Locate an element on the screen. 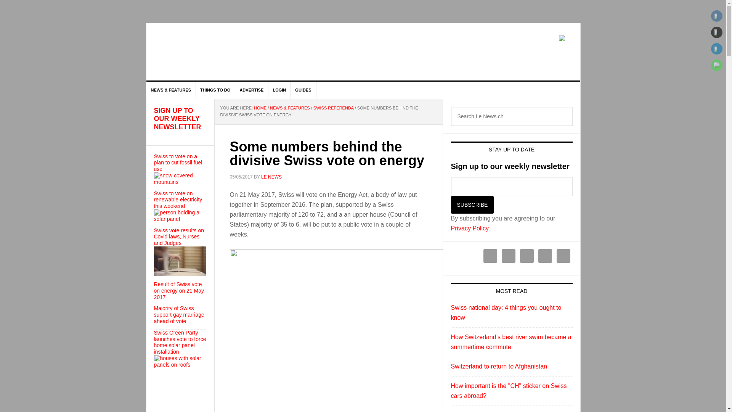 This screenshot has height=412, width=732. WhatsApp is located at coordinates (717, 65).